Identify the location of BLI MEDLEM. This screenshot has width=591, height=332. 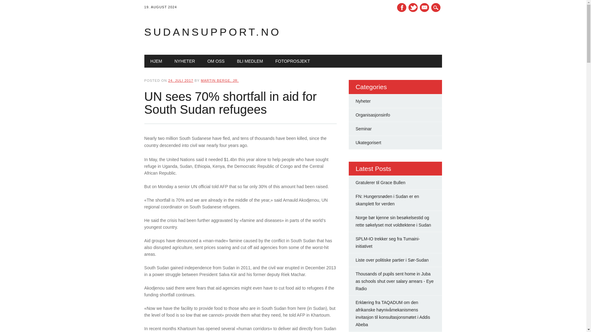
(250, 61).